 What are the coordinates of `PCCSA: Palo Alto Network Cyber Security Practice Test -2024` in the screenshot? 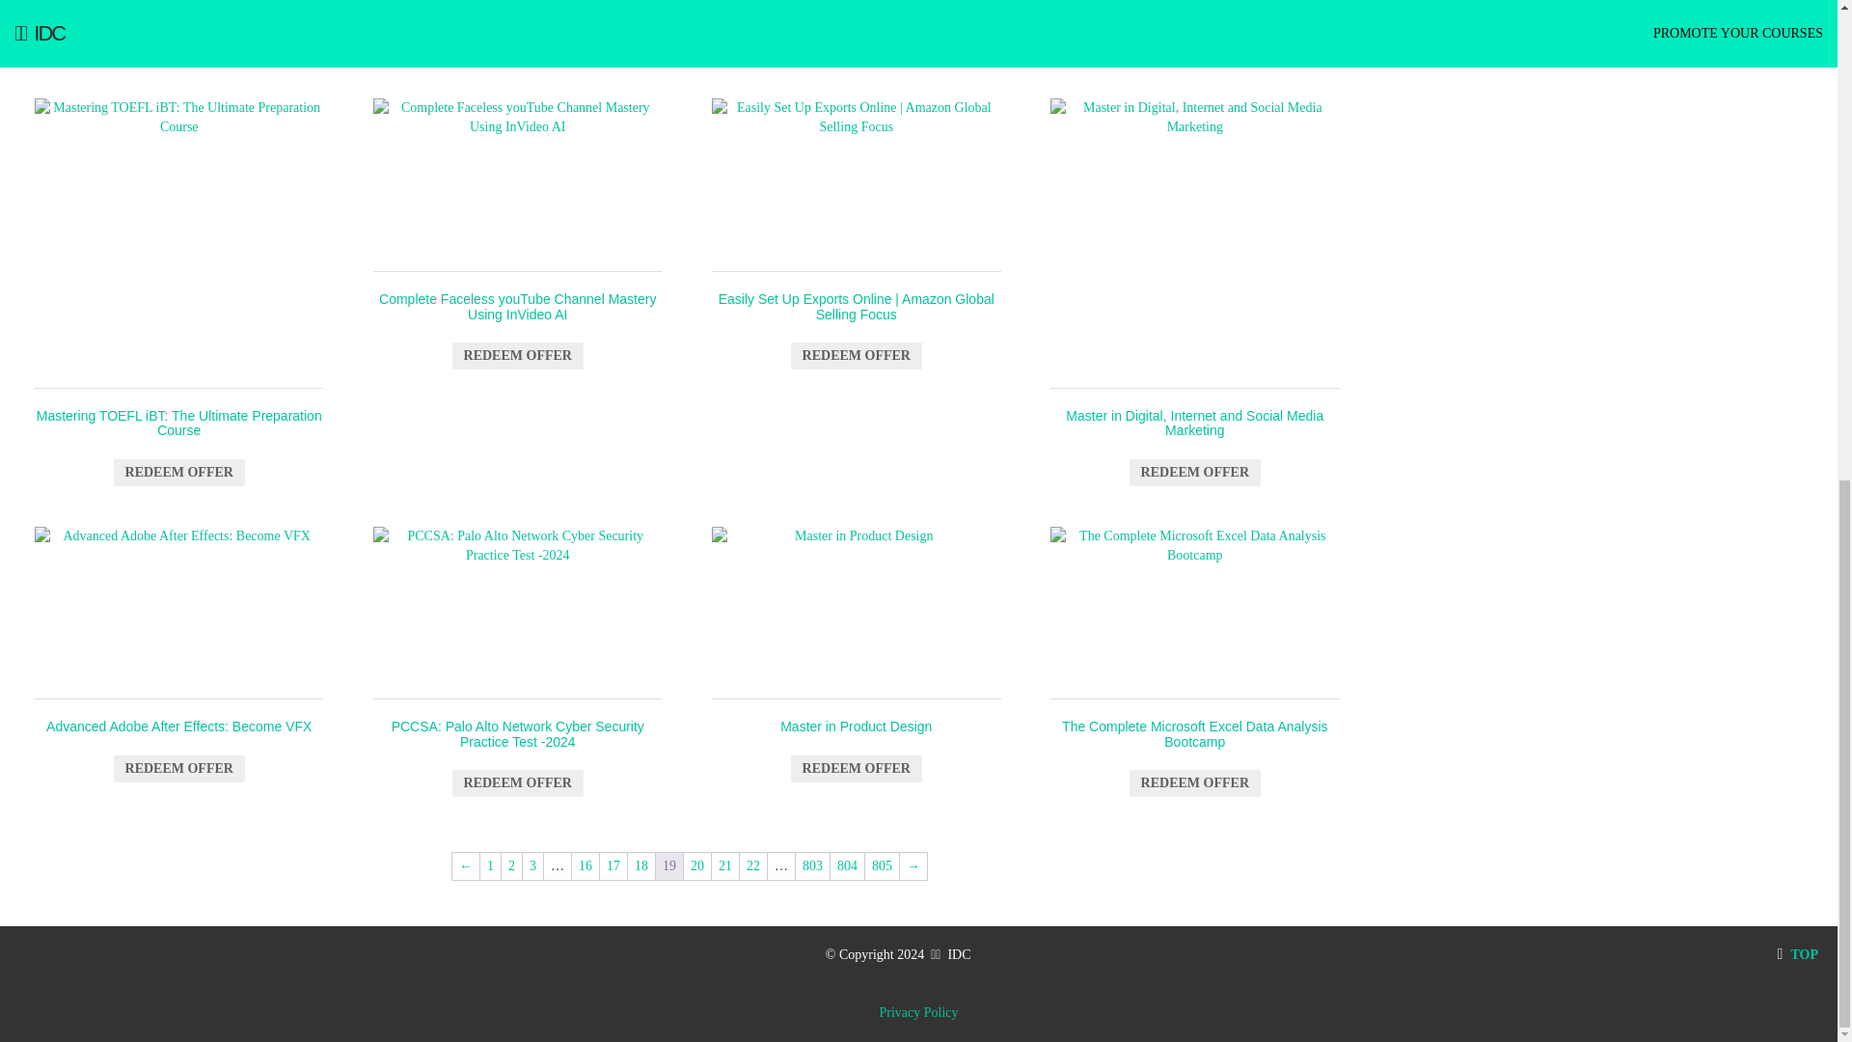 It's located at (517, 614).